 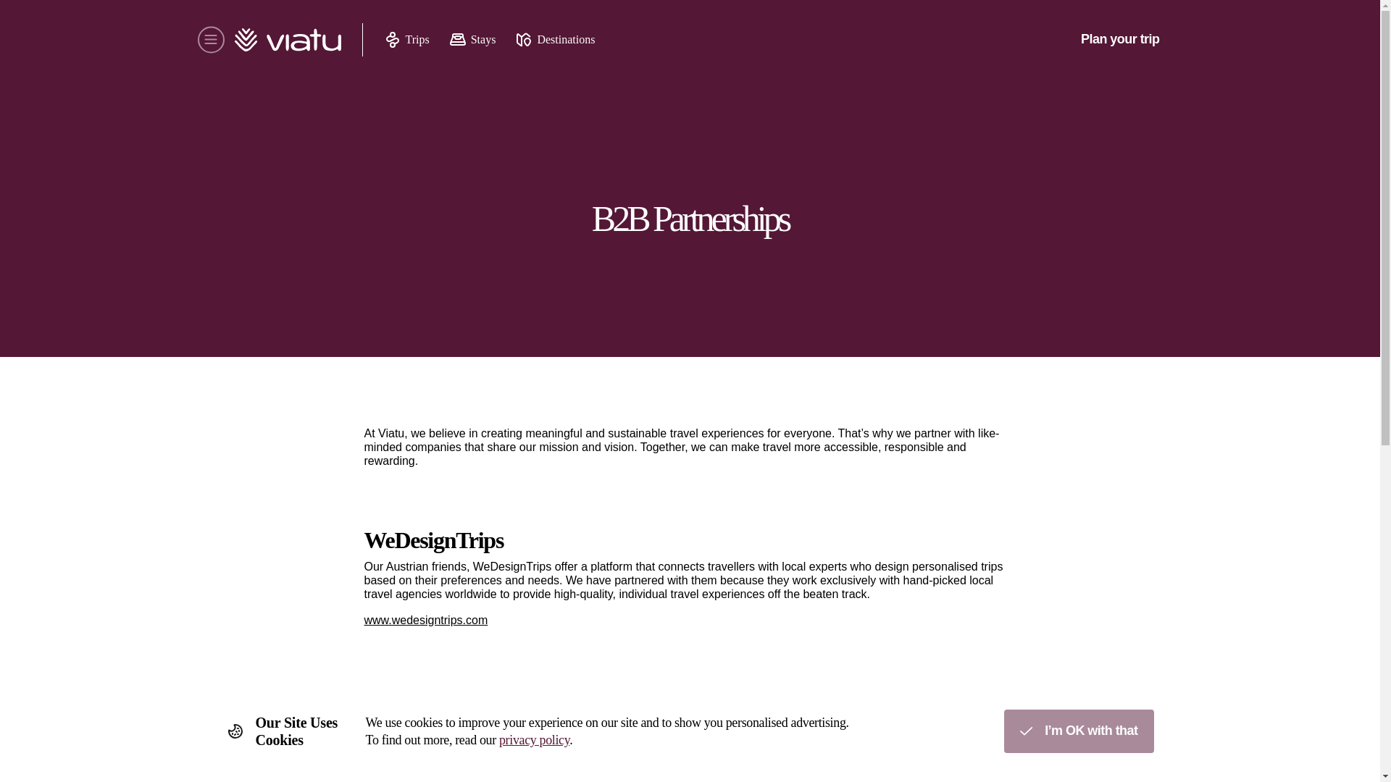 What do you see at coordinates (555, 39) in the screenshot?
I see `Destinations` at bounding box center [555, 39].